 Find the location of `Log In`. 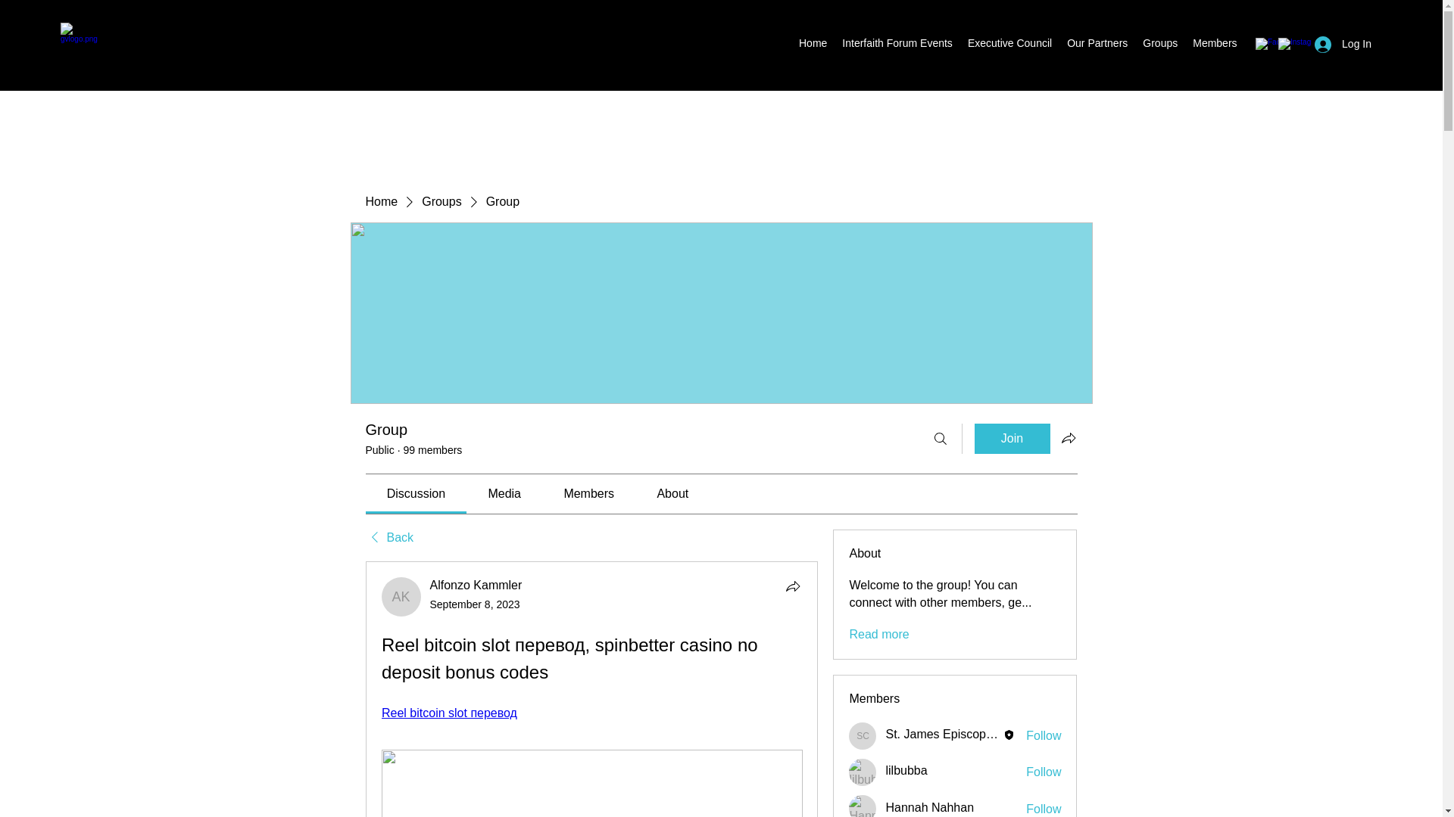

Log In is located at coordinates (1343, 44).